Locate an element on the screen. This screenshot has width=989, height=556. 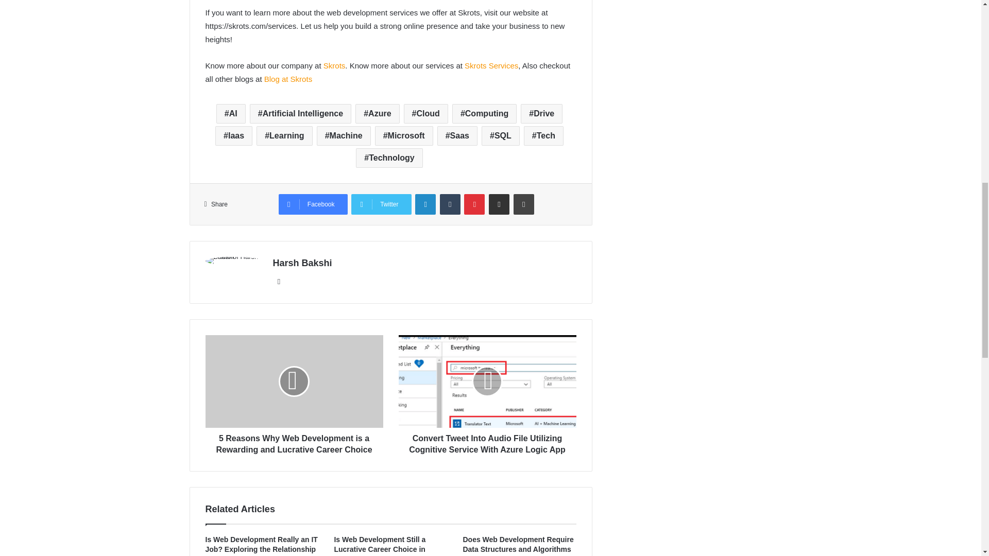
Share via Email is located at coordinates (499, 204).